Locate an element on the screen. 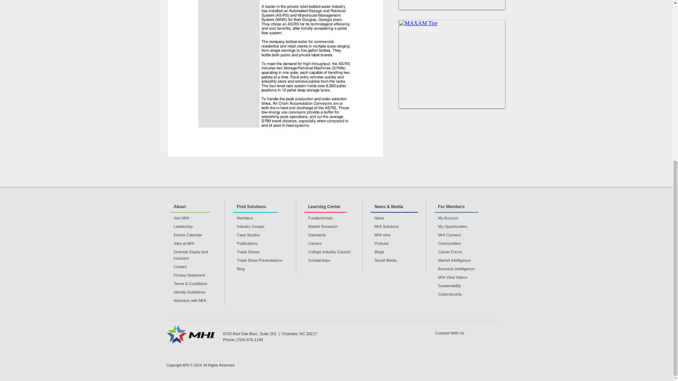 This screenshot has width=678, height=381. Contact is located at coordinates (197, 267).